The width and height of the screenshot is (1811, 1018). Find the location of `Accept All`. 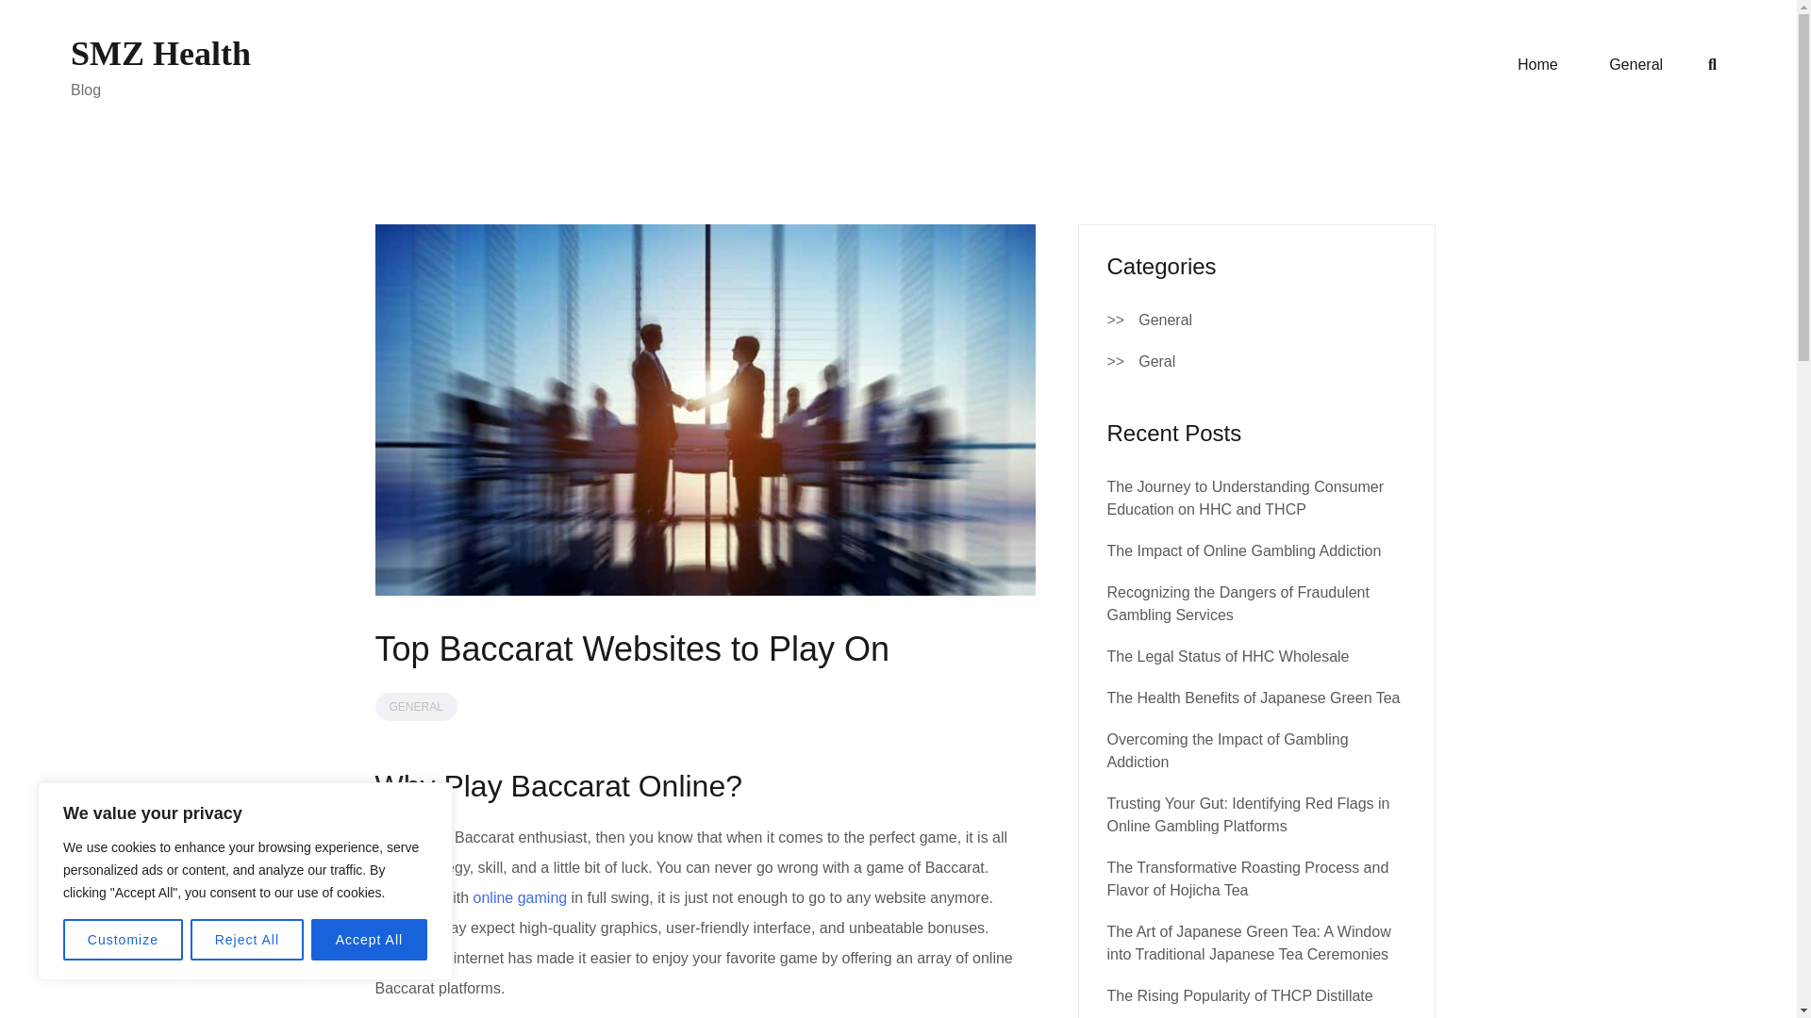

Accept All is located at coordinates (370, 940).